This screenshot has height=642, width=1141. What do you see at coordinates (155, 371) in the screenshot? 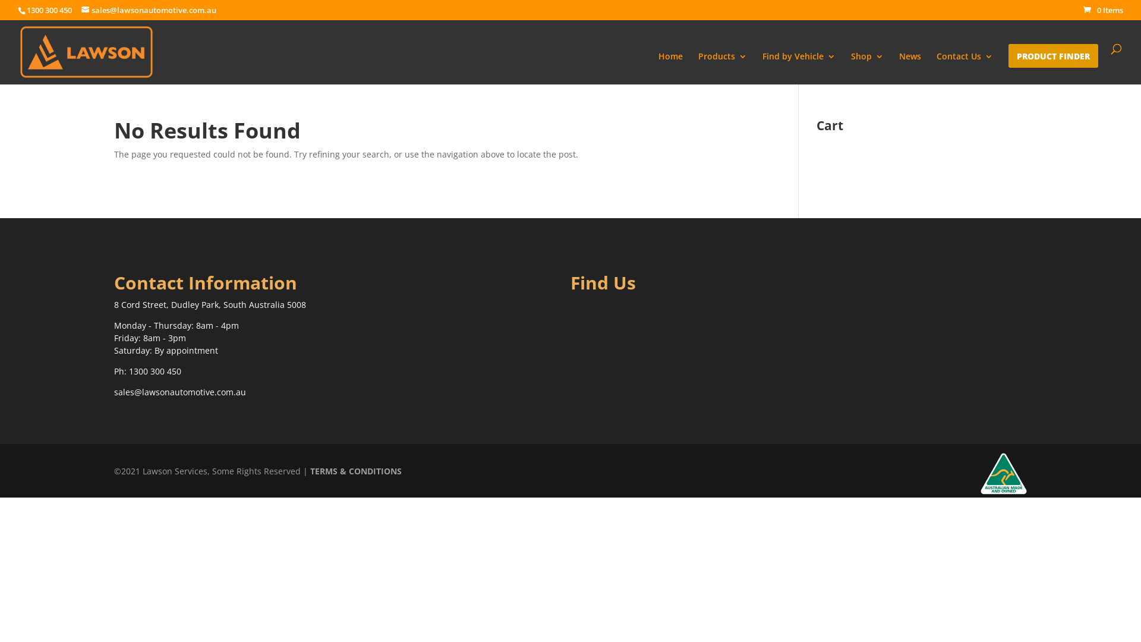
I see `1300 300 450` at bounding box center [155, 371].